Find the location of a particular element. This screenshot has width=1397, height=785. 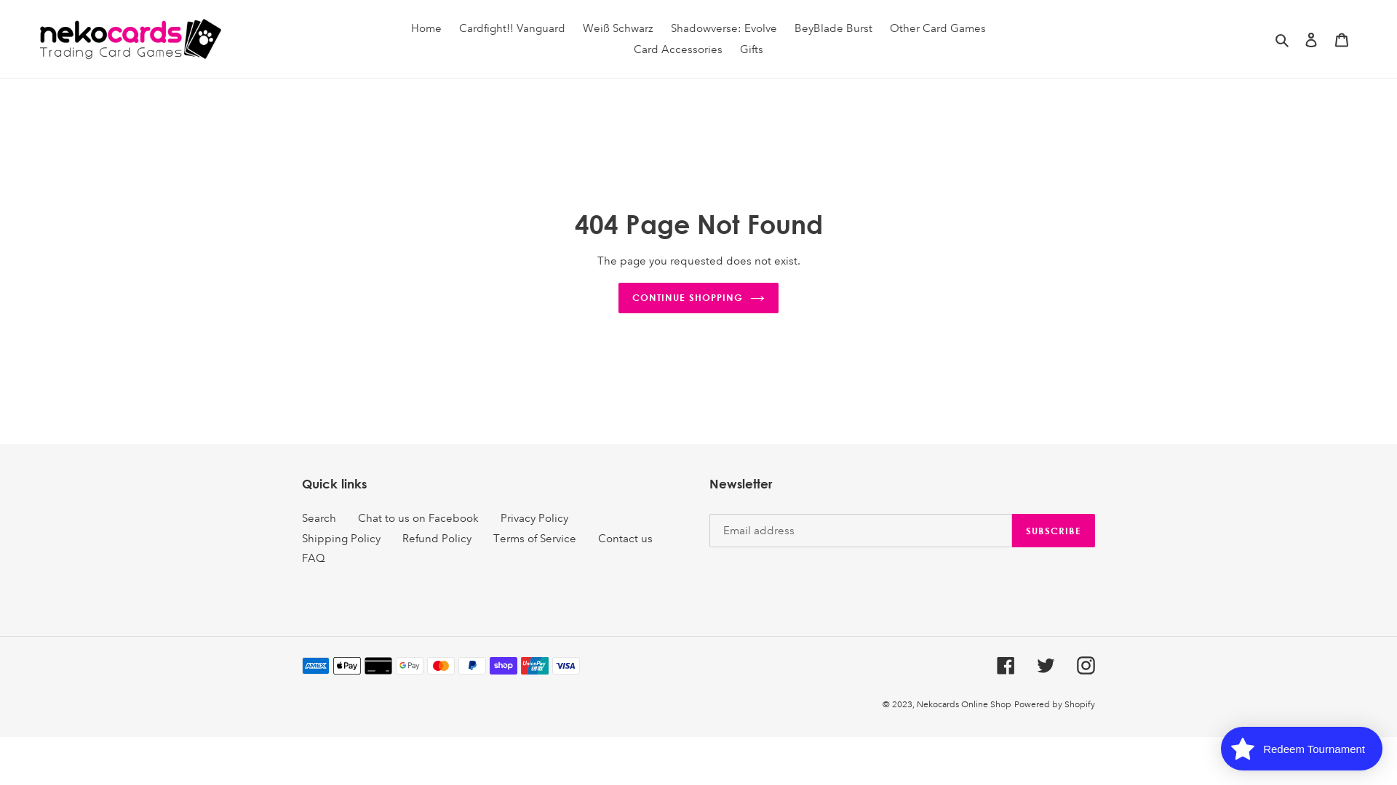

Shadowverse: Evolve is located at coordinates (724, 29).